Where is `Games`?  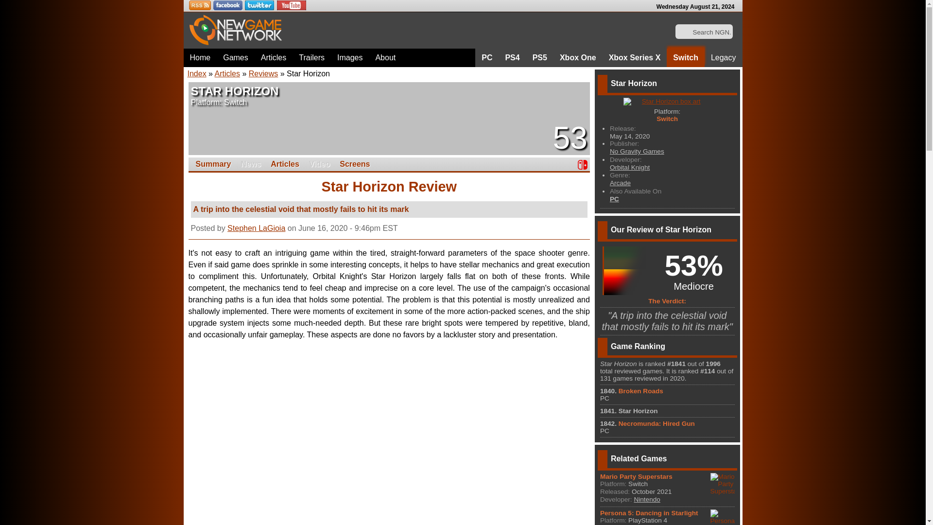
Games is located at coordinates (235, 58).